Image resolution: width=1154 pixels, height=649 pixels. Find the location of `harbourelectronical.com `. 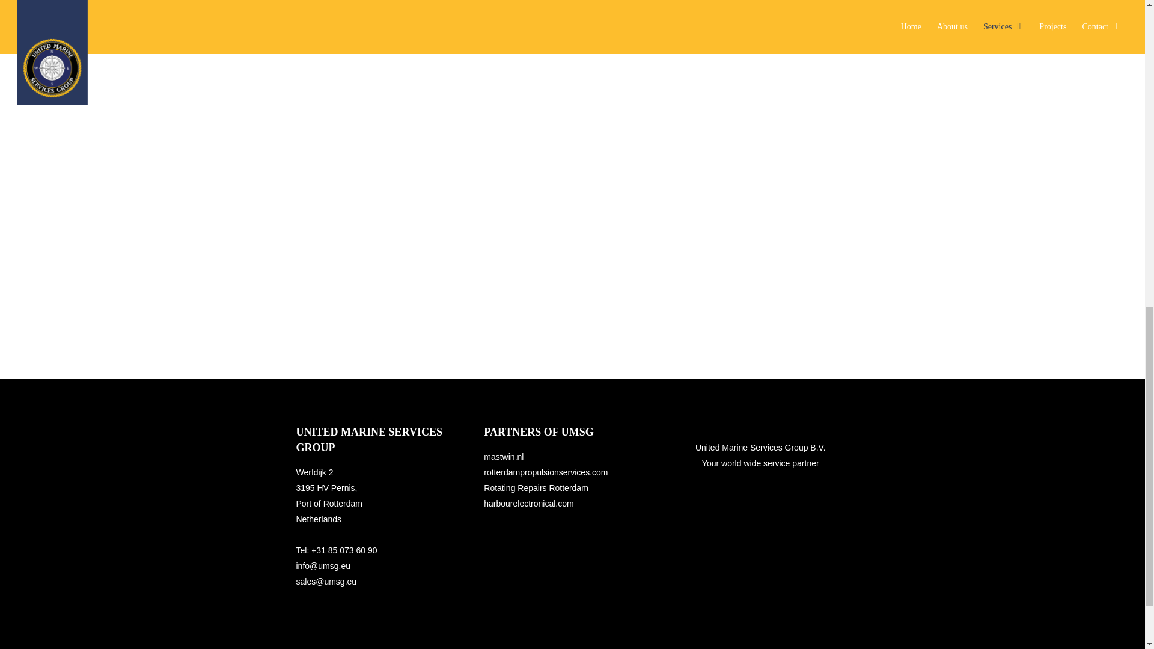

harbourelectronical.com  is located at coordinates (530, 504).